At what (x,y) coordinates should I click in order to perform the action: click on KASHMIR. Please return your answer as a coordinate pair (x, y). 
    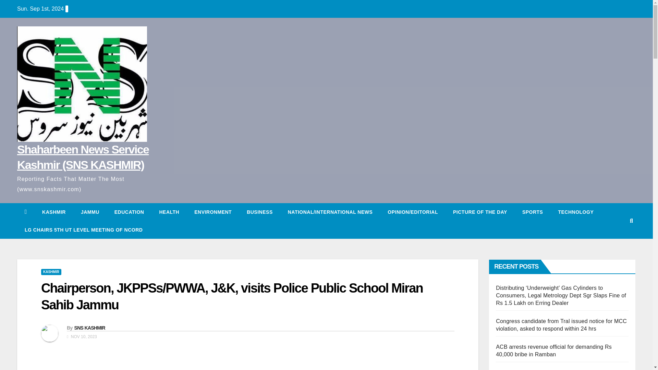
    Looking at the image, I should click on (51, 272).